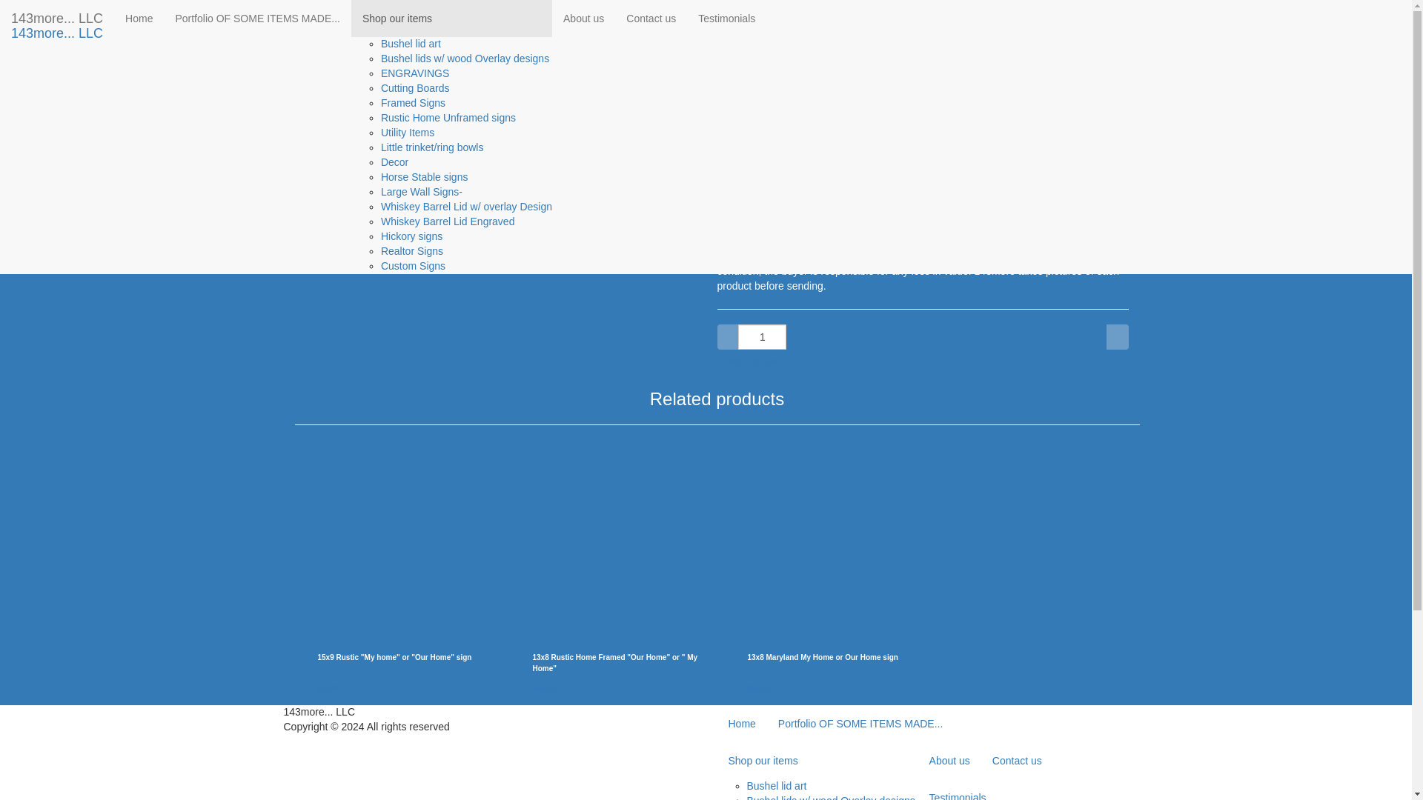  Describe the element at coordinates (415, 88) in the screenshot. I see `Cutting Boards` at that location.